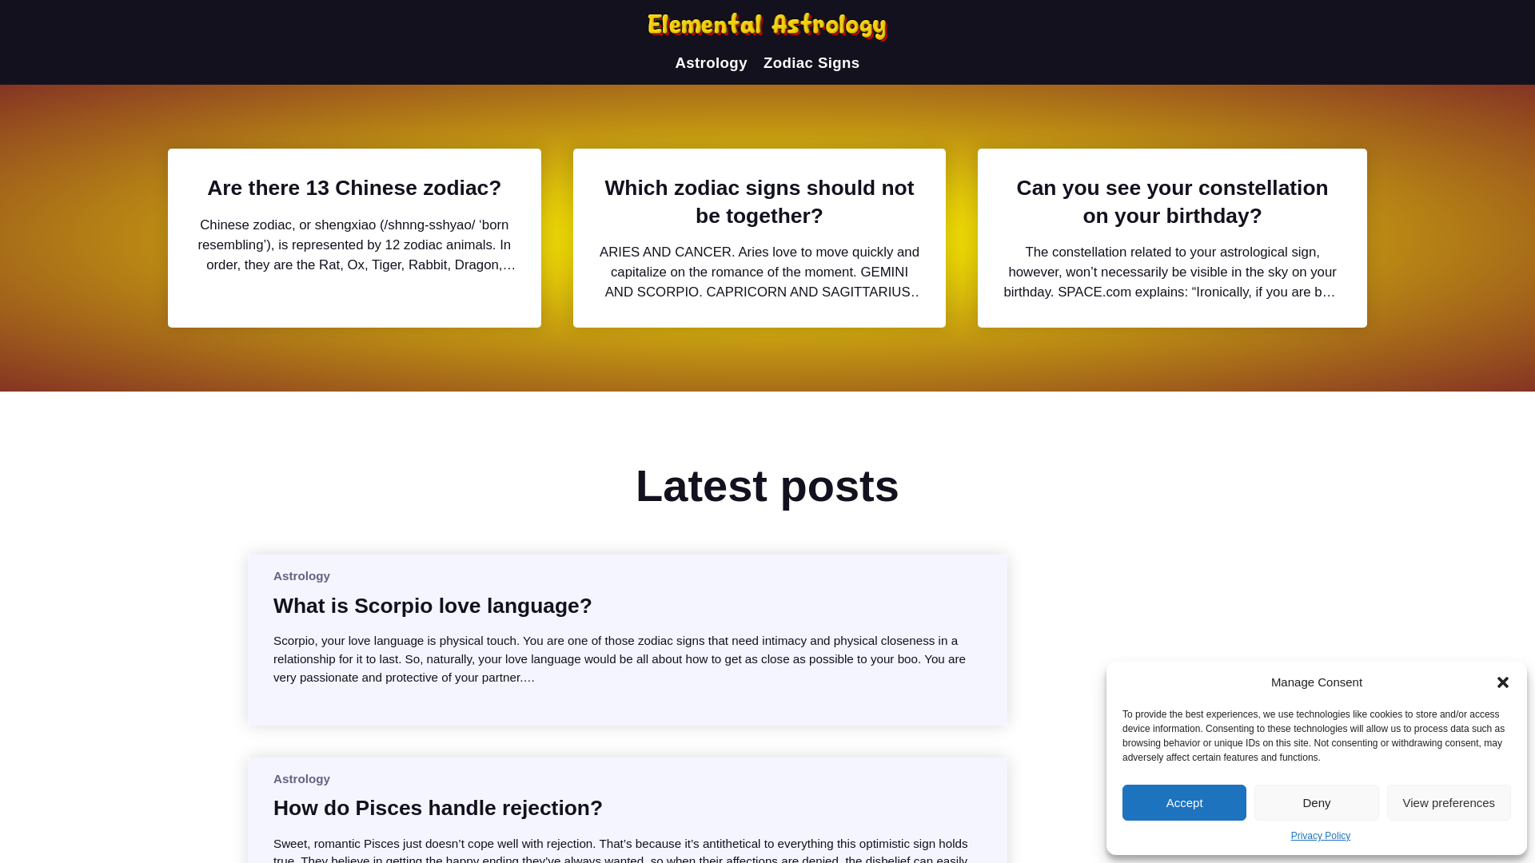  Describe the element at coordinates (760, 201) in the screenshot. I see `Which zodiac signs should not be together?` at that location.